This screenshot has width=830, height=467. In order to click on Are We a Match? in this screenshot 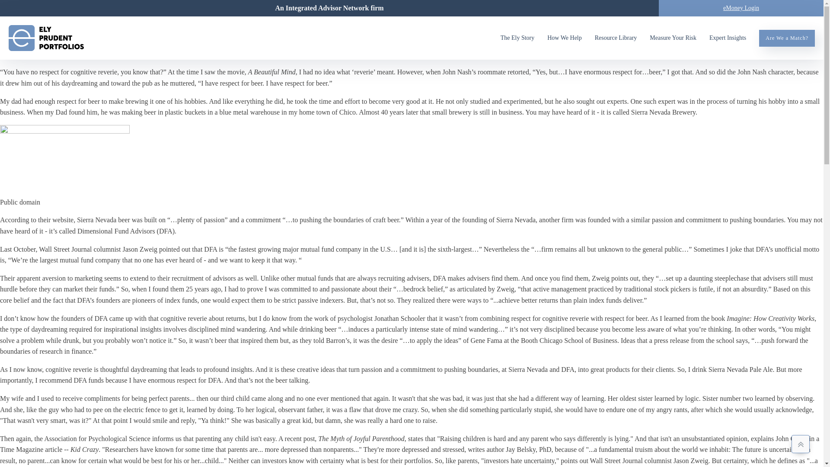, I will do `click(787, 38)`.